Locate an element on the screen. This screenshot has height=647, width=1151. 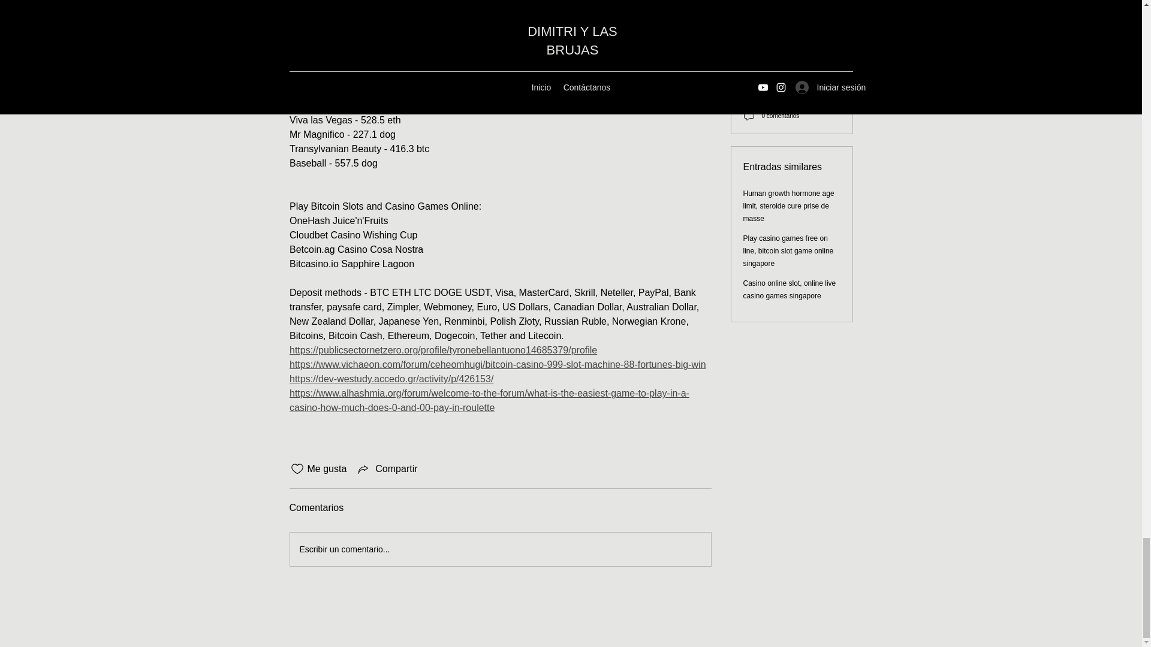
Escribir un comentario... is located at coordinates (500, 549).